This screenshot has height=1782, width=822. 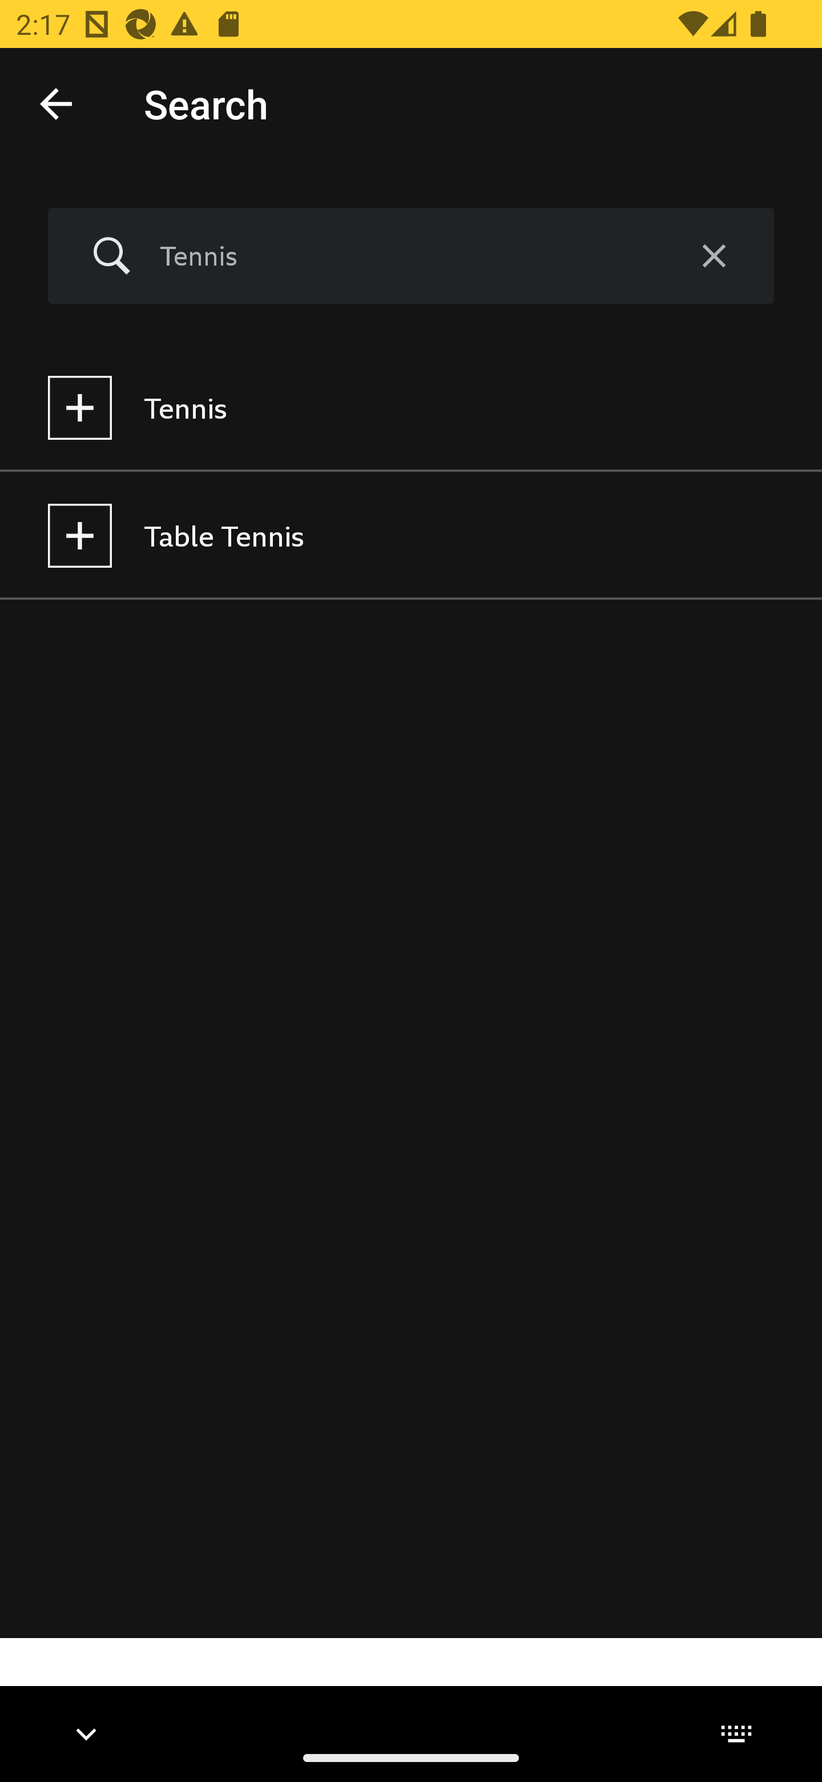 What do you see at coordinates (714, 256) in the screenshot?
I see `Clear query` at bounding box center [714, 256].